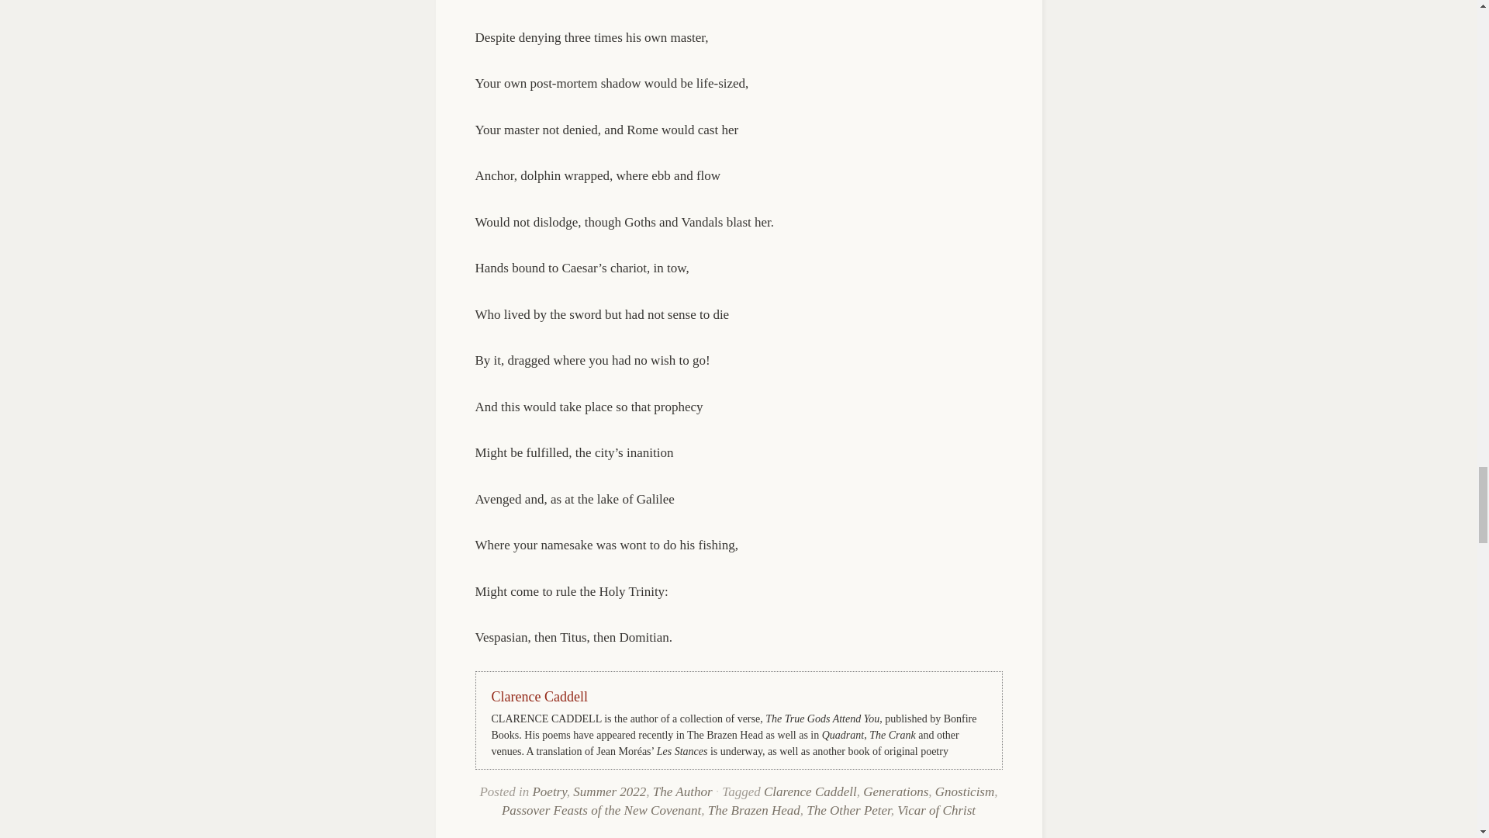 Image resolution: width=1489 pixels, height=838 pixels. Describe the element at coordinates (965, 791) in the screenshot. I see `Gnosticism` at that location.